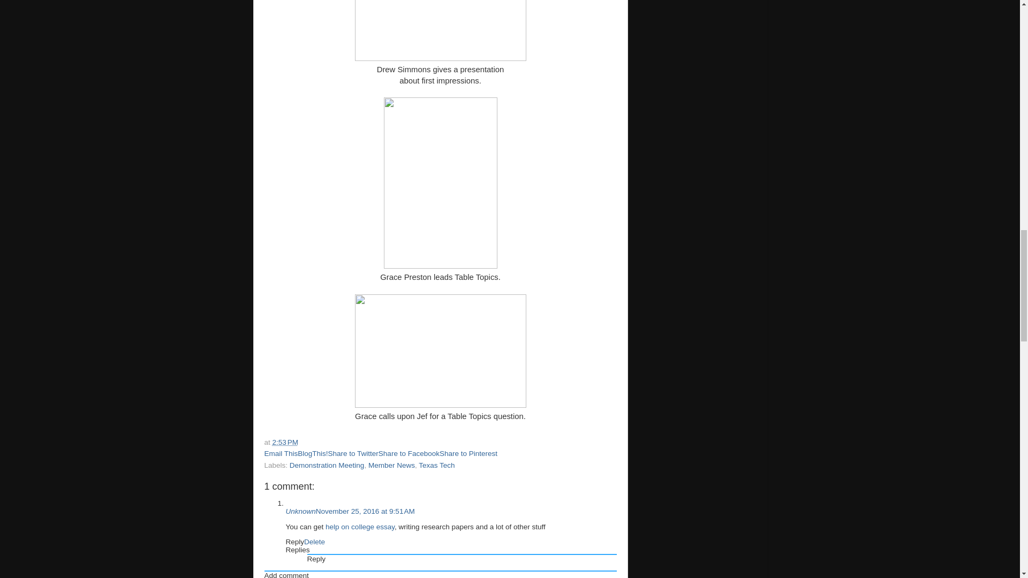 The height and width of the screenshot is (578, 1028). Describe the element at coordinates (468, 454) in the screenshot. I see `Share to Pinterest` at that location.